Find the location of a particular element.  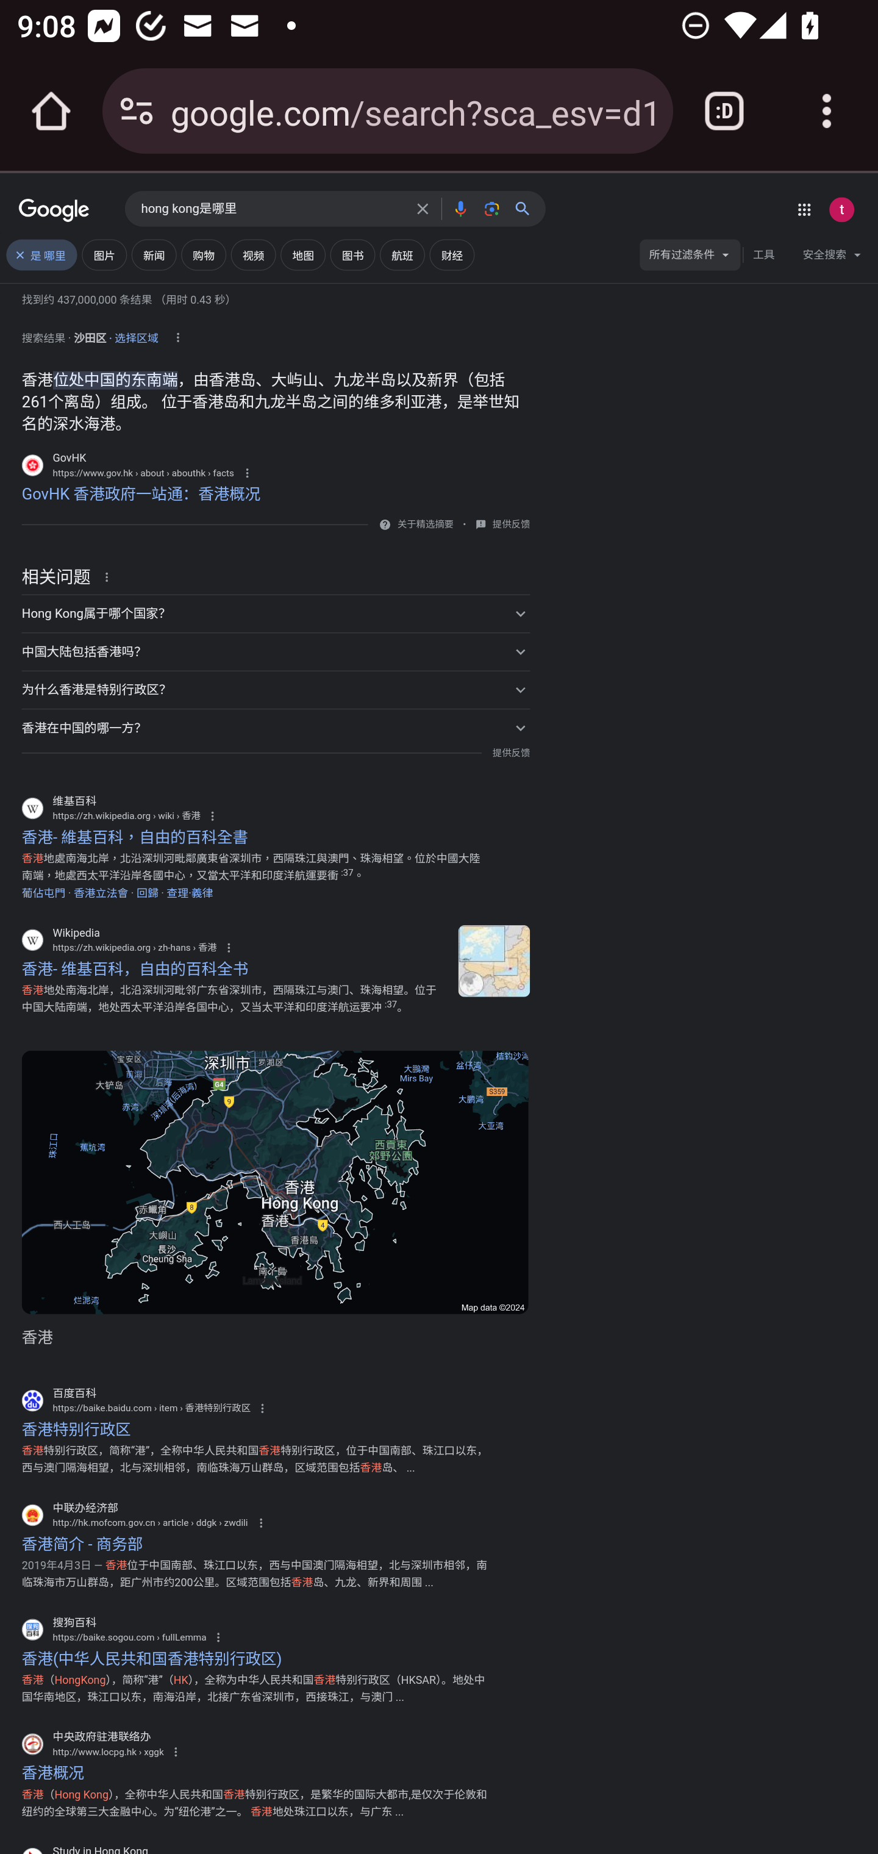

为什么香港是特别行政区？ is located at coordinates (275, 690).